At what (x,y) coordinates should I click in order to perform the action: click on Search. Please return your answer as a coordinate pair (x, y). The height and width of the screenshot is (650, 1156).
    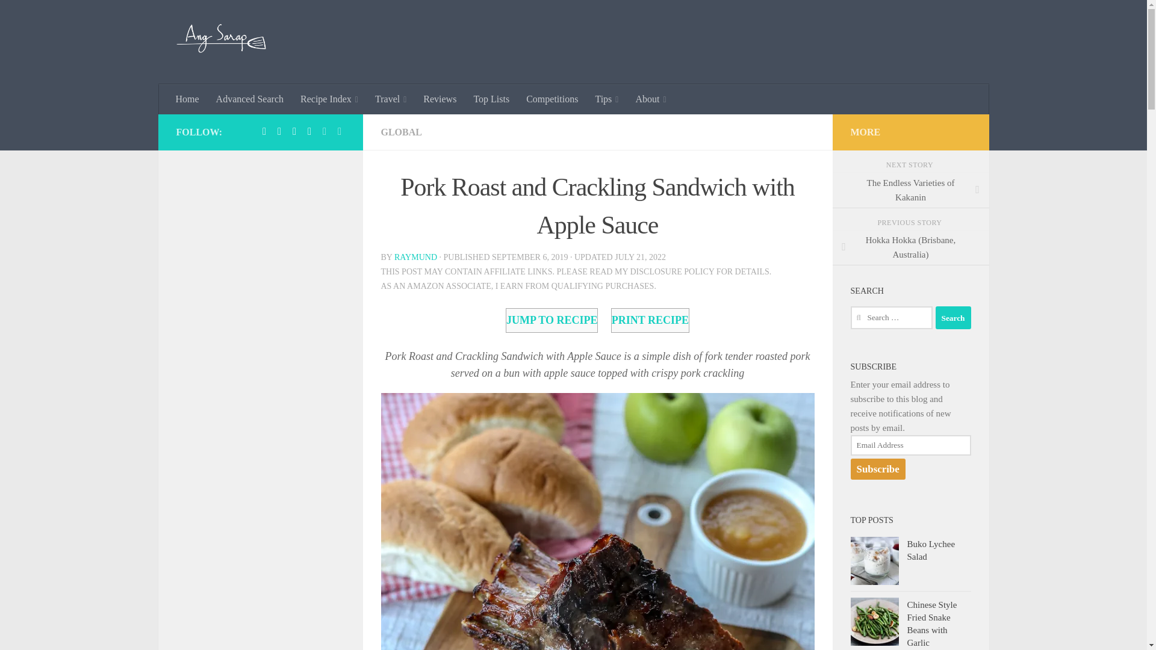
    Looking at the image, I should click on (952, 317).